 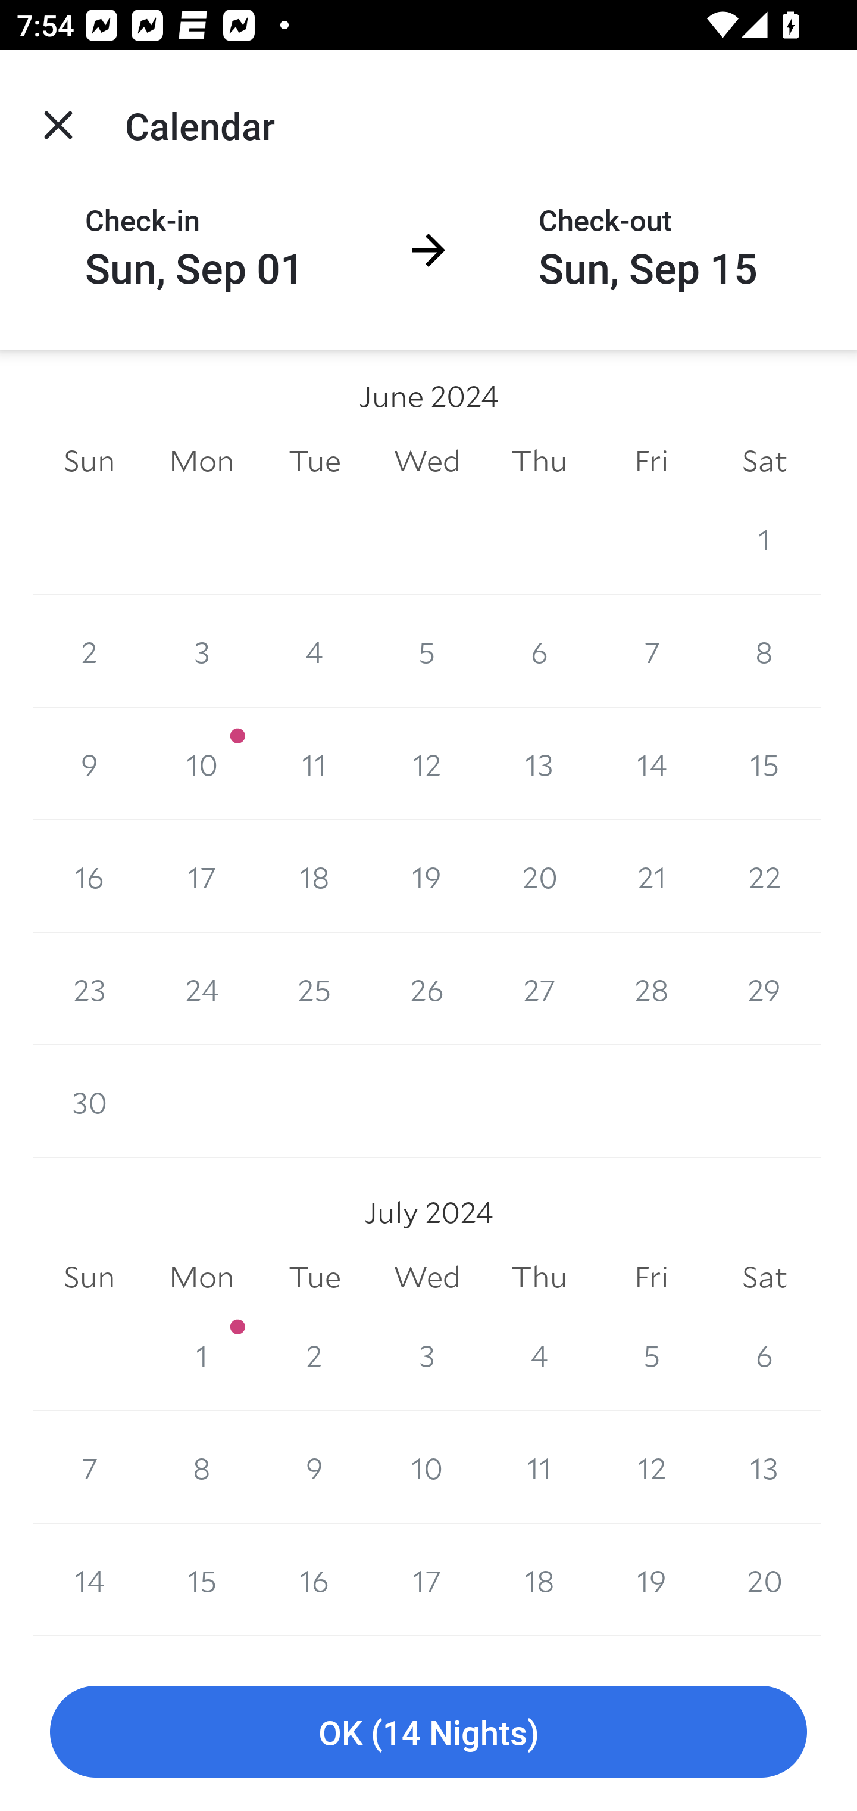 What do you see at coordinates (314, 989) in the screenshot?
I see `25 25 June 2024` at bounding box center [314, 989].